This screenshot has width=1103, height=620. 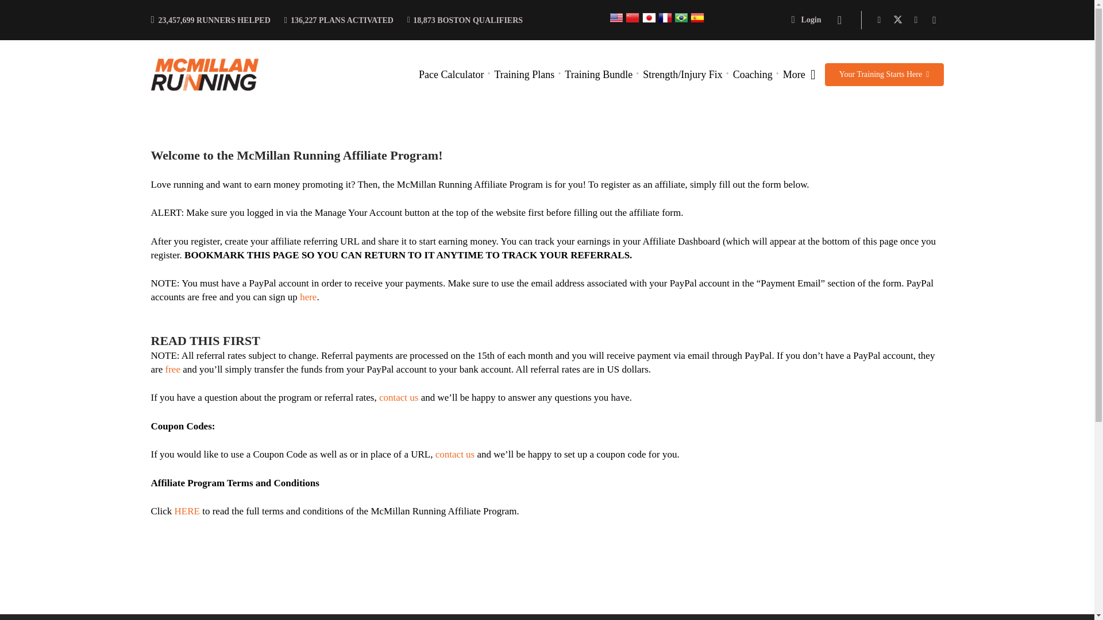 I want to click on More, so click(x=799, y=75).